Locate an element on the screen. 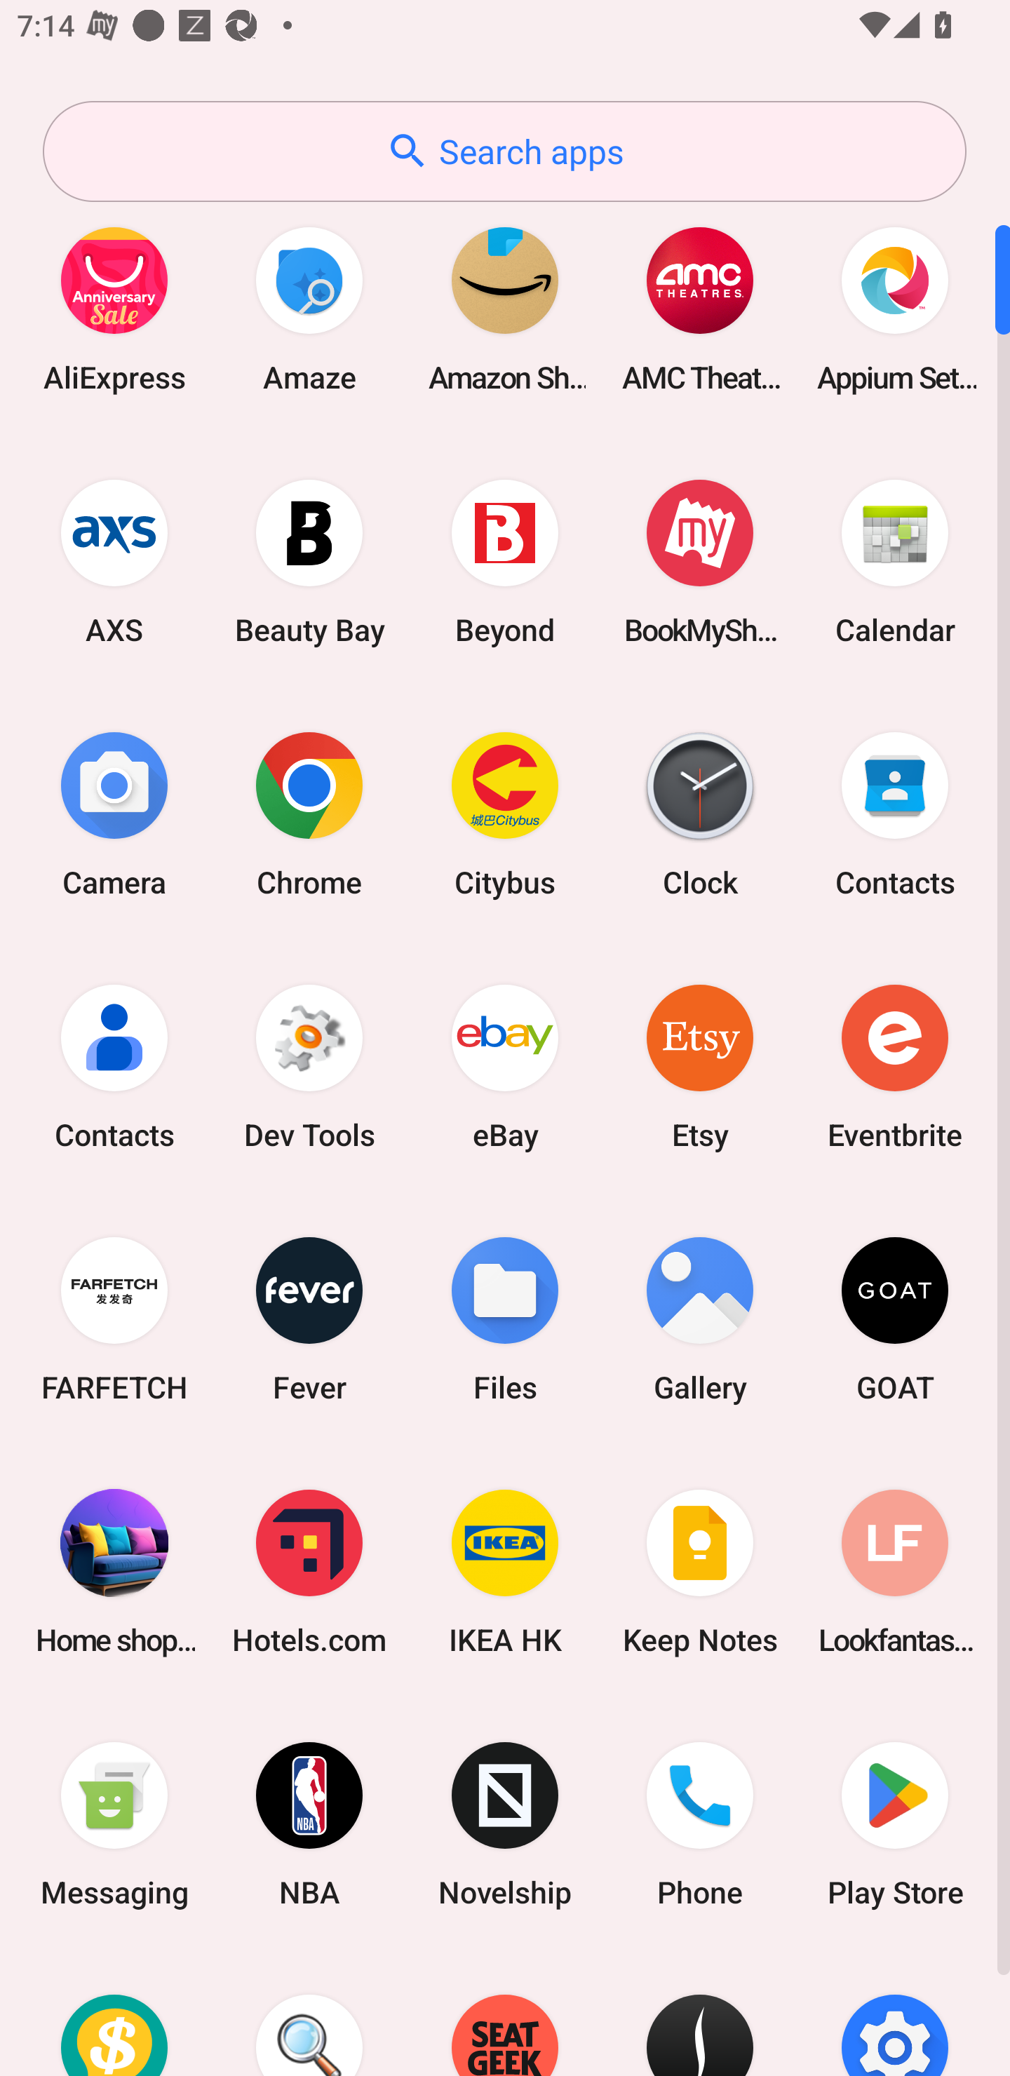  GOAT is located at coordinates (895, 1319).